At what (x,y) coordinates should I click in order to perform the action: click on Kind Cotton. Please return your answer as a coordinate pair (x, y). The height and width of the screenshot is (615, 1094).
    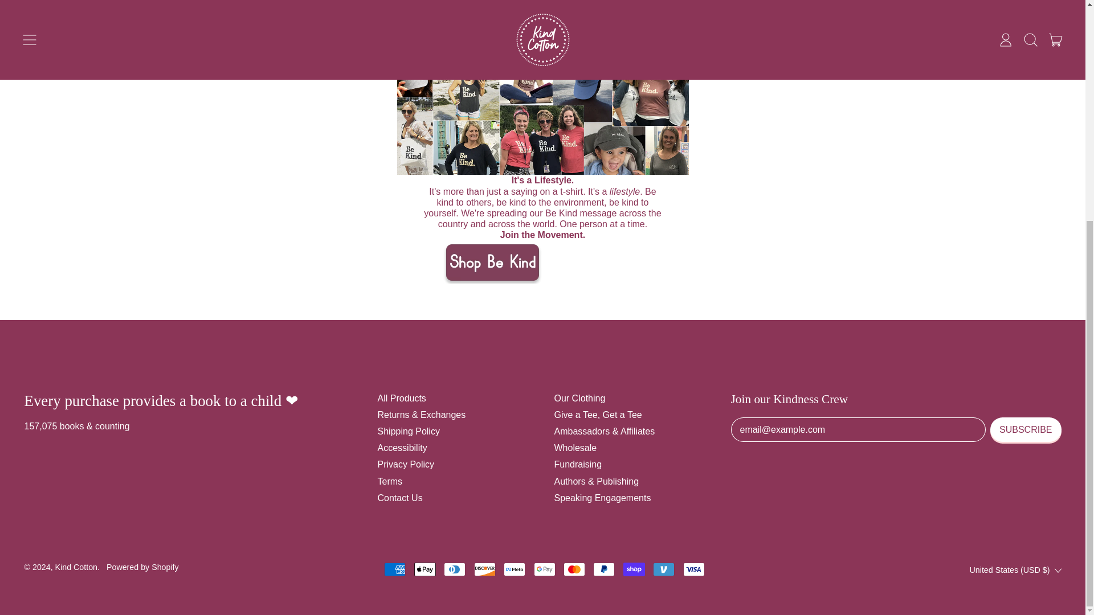
    Looking at the image, I should click on (76, 567).